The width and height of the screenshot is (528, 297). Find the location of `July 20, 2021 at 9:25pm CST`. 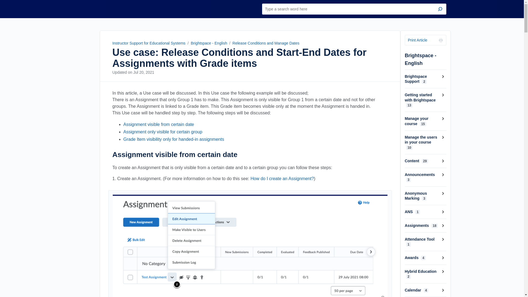

July 20, 2021 at 9:25pm CST is located at coordinates (144, 72).